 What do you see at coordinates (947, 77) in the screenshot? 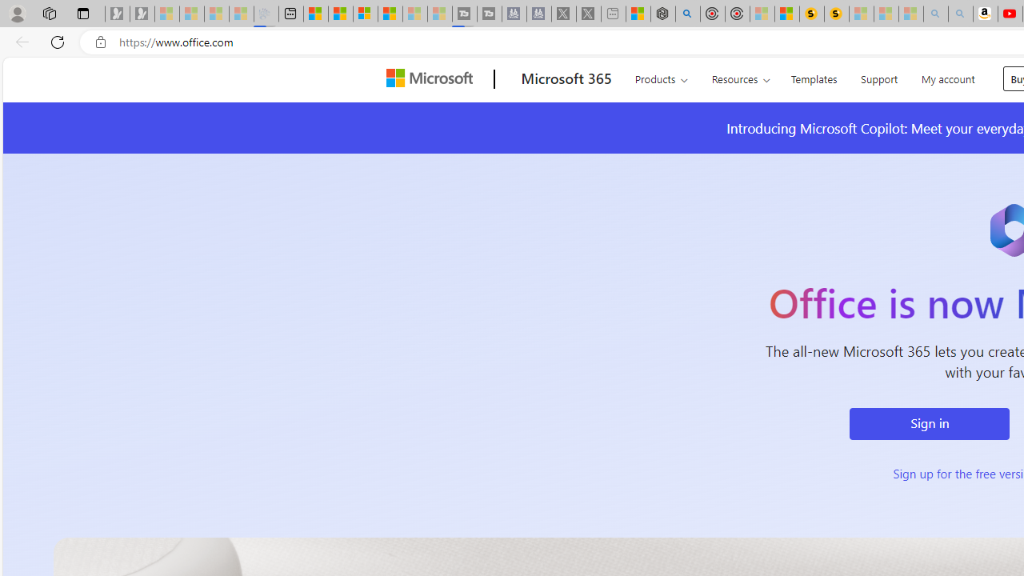
I see `My account` at bounding box center [947, 77].